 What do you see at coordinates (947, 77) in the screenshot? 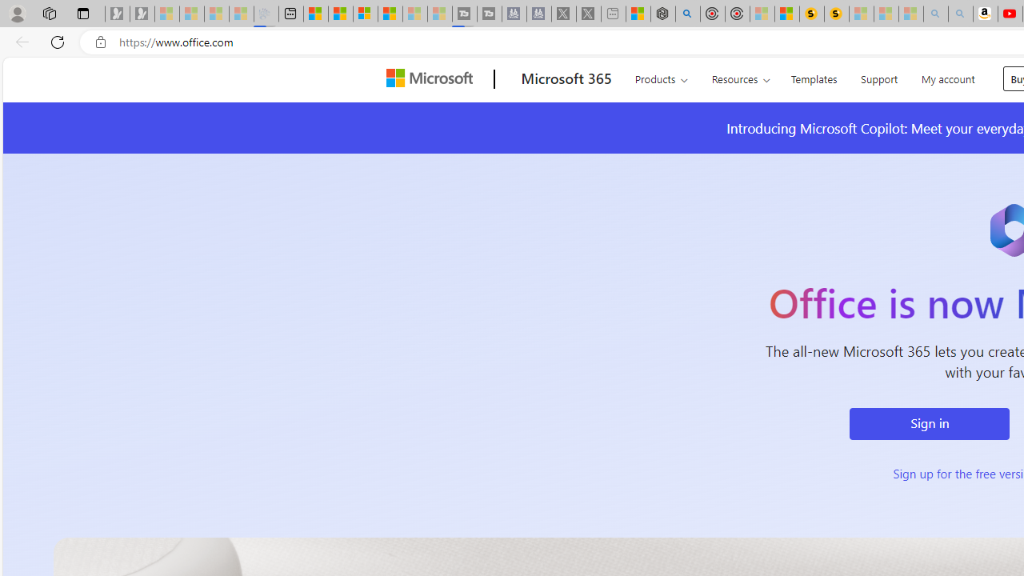
I see `My account` at bounding box center [947, 77].